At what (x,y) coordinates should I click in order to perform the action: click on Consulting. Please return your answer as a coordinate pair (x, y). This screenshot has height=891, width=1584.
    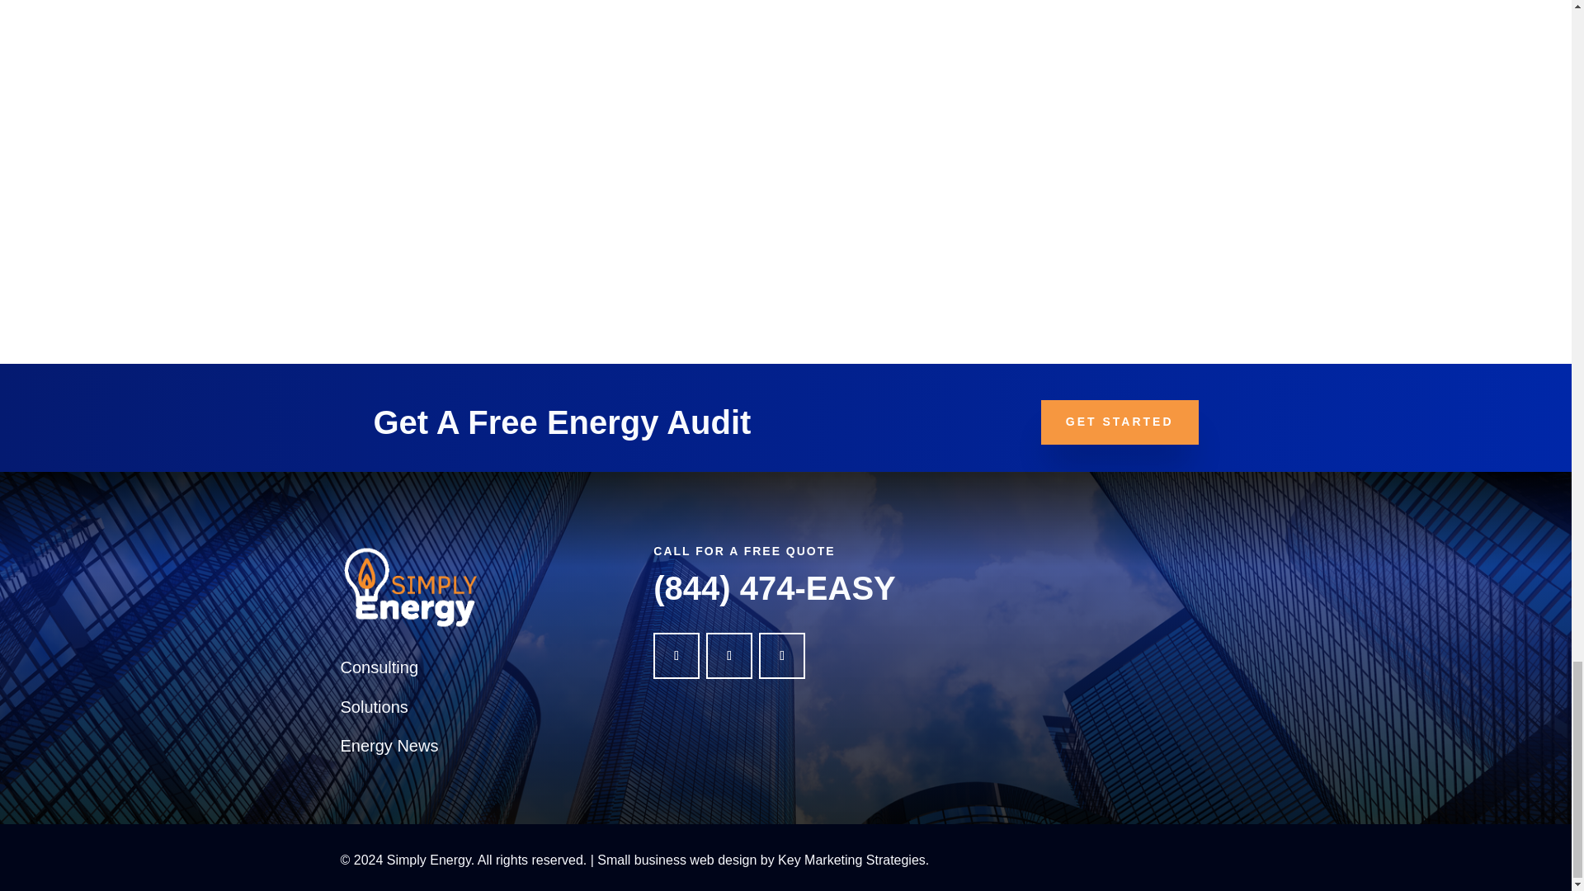
    Looking at the image, I should click on (379, 667).